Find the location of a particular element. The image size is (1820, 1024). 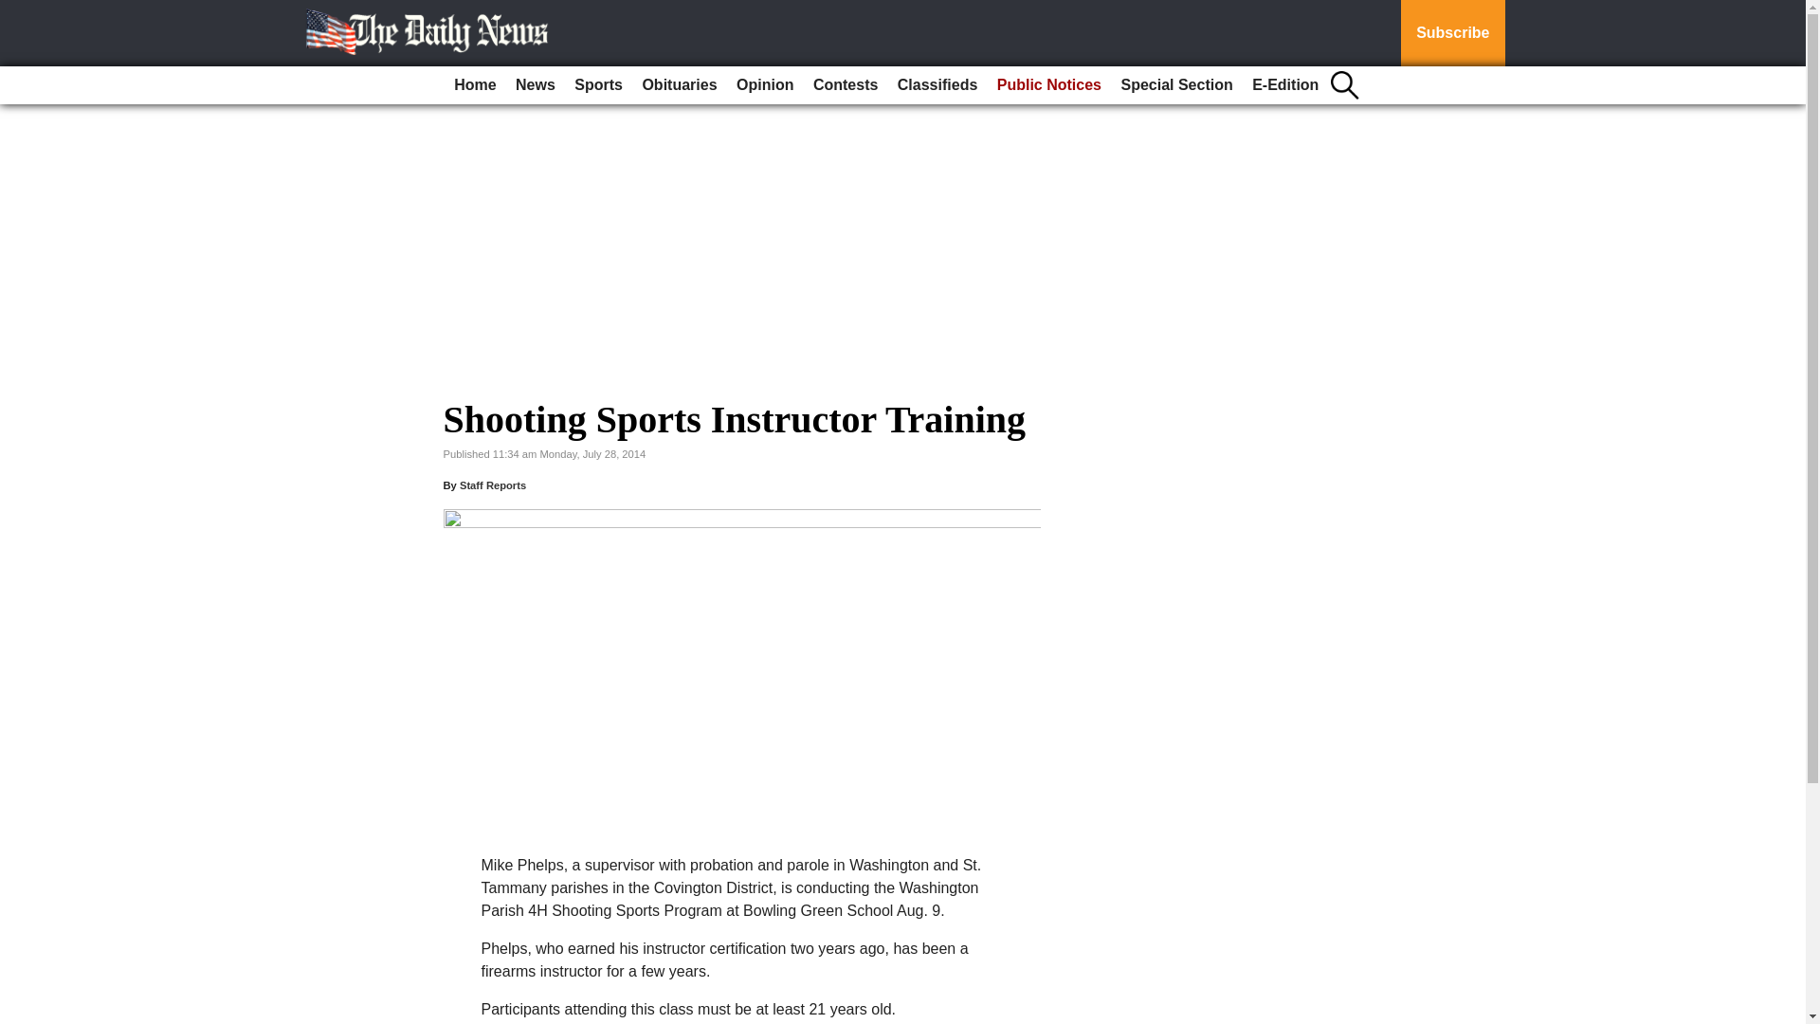

E-Edition is located at coordinates (1285, 85).